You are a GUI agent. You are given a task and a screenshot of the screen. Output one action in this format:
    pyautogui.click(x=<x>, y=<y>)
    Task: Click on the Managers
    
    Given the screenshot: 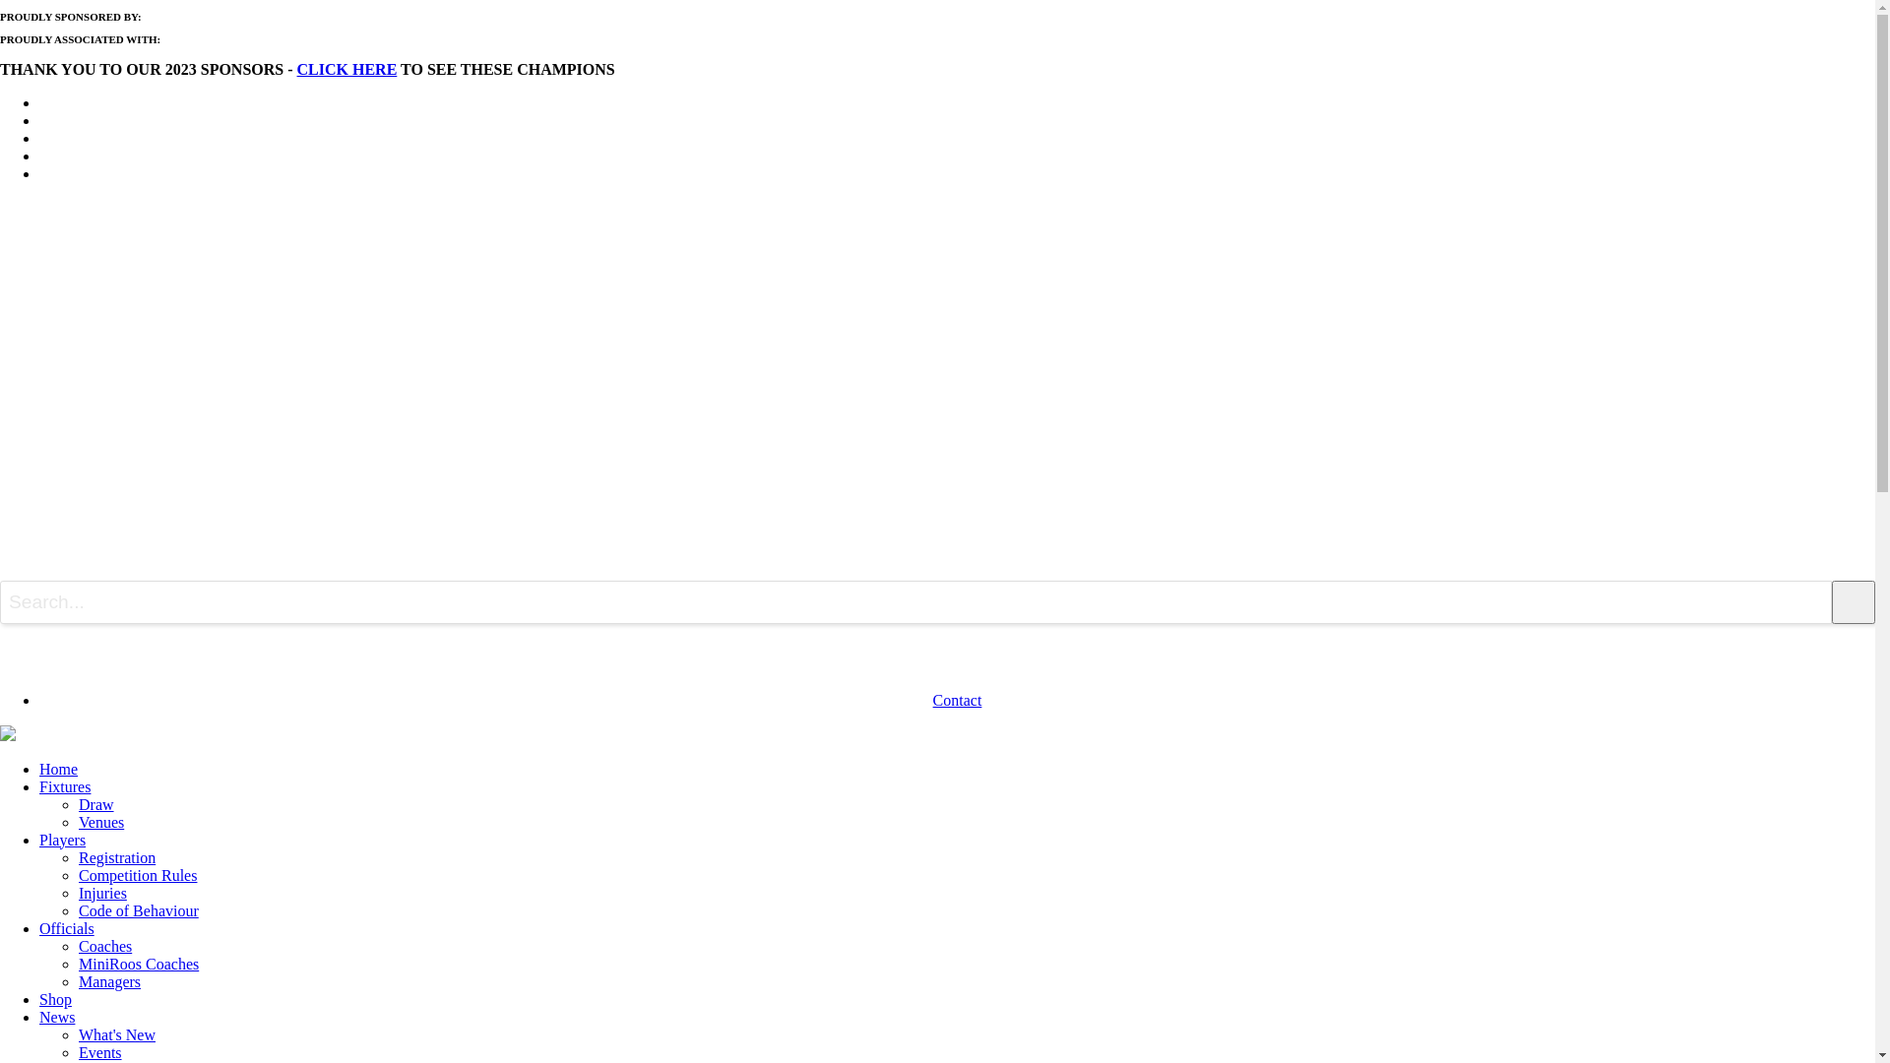 What is the action you would take?
    pyautogui.click(x=110, y=982)
    